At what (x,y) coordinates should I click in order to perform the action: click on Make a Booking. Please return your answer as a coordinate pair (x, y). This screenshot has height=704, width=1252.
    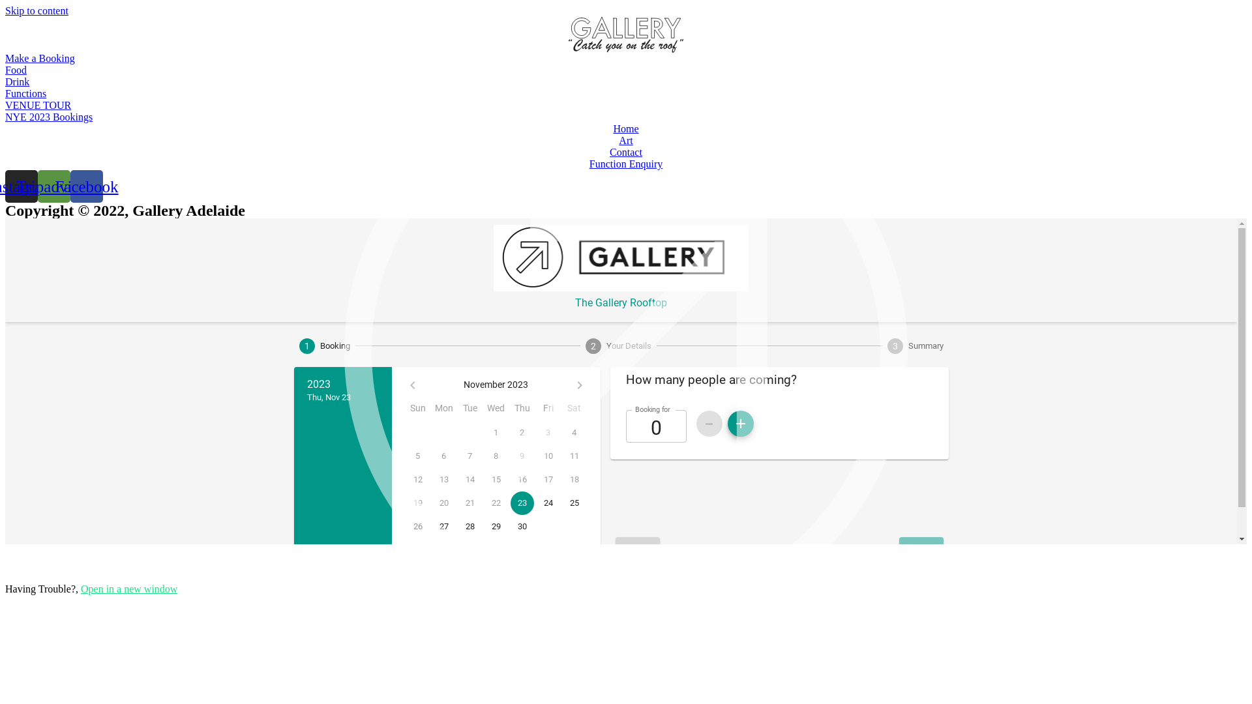
    Looking at the image, I should click on (40, 59).